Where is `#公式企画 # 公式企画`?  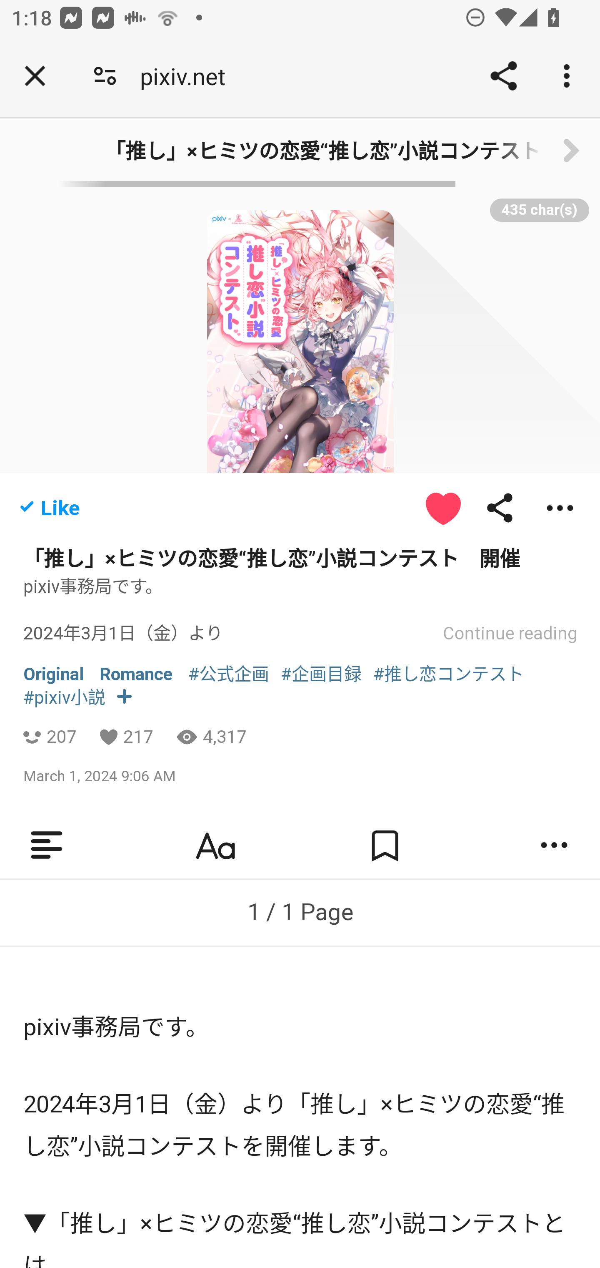
#公式企画 # 公式企画 is located at coordinates (228, 675).